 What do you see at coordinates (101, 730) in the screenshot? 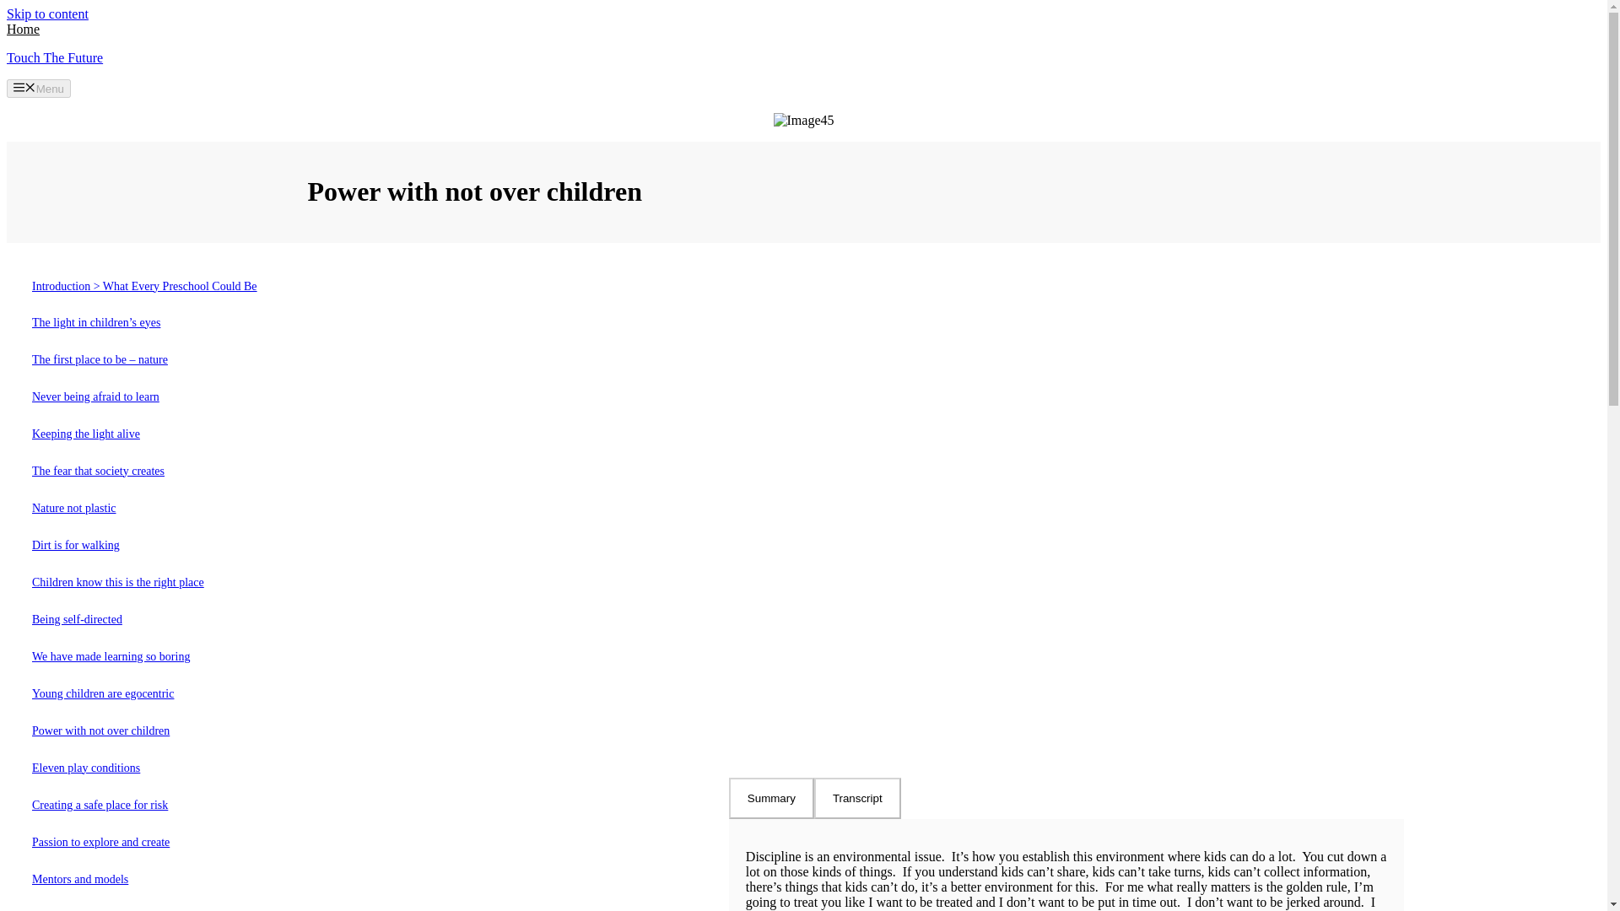
I see `Power with not over children` at bounding box center [101, 730].